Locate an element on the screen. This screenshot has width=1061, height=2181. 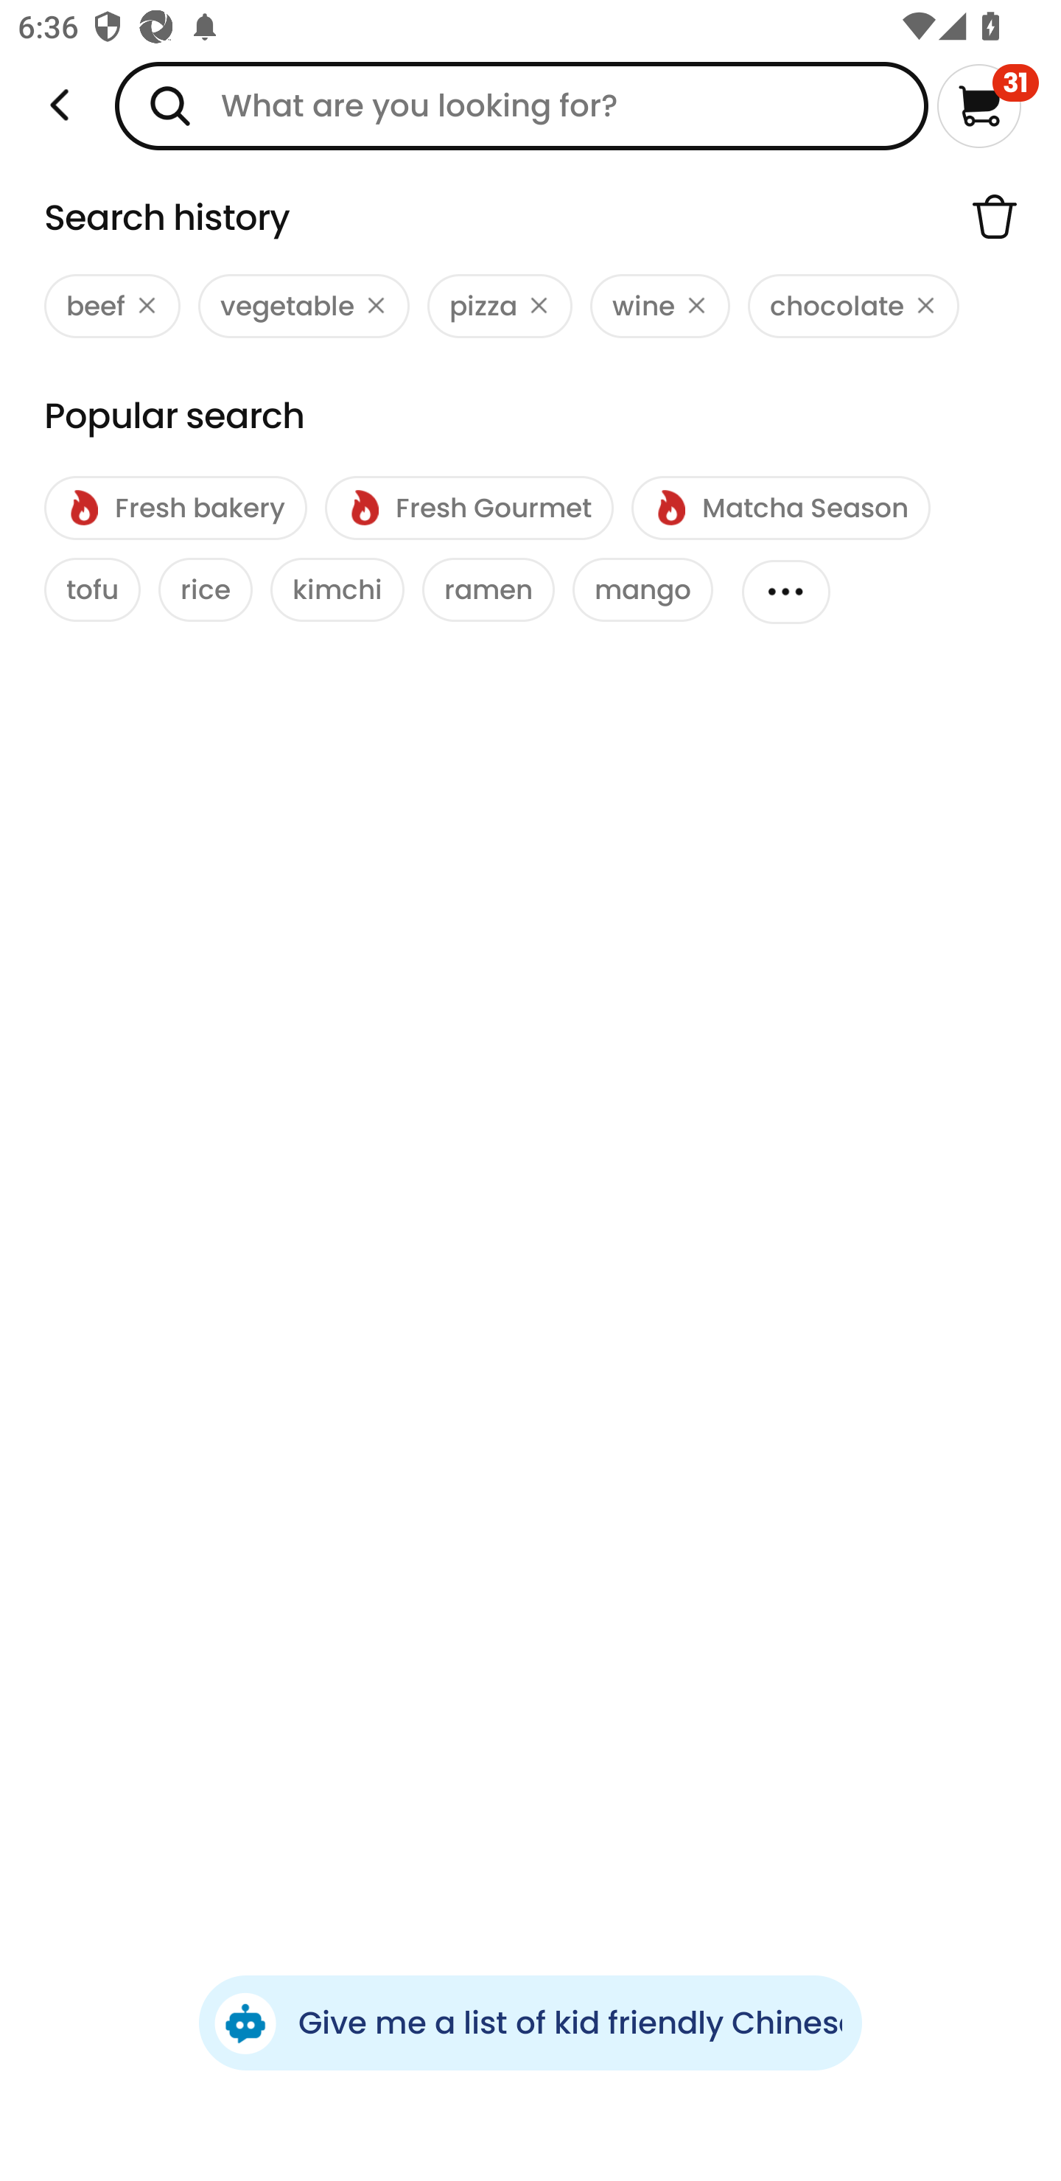
Weee! is located at coordinates (60, 105).